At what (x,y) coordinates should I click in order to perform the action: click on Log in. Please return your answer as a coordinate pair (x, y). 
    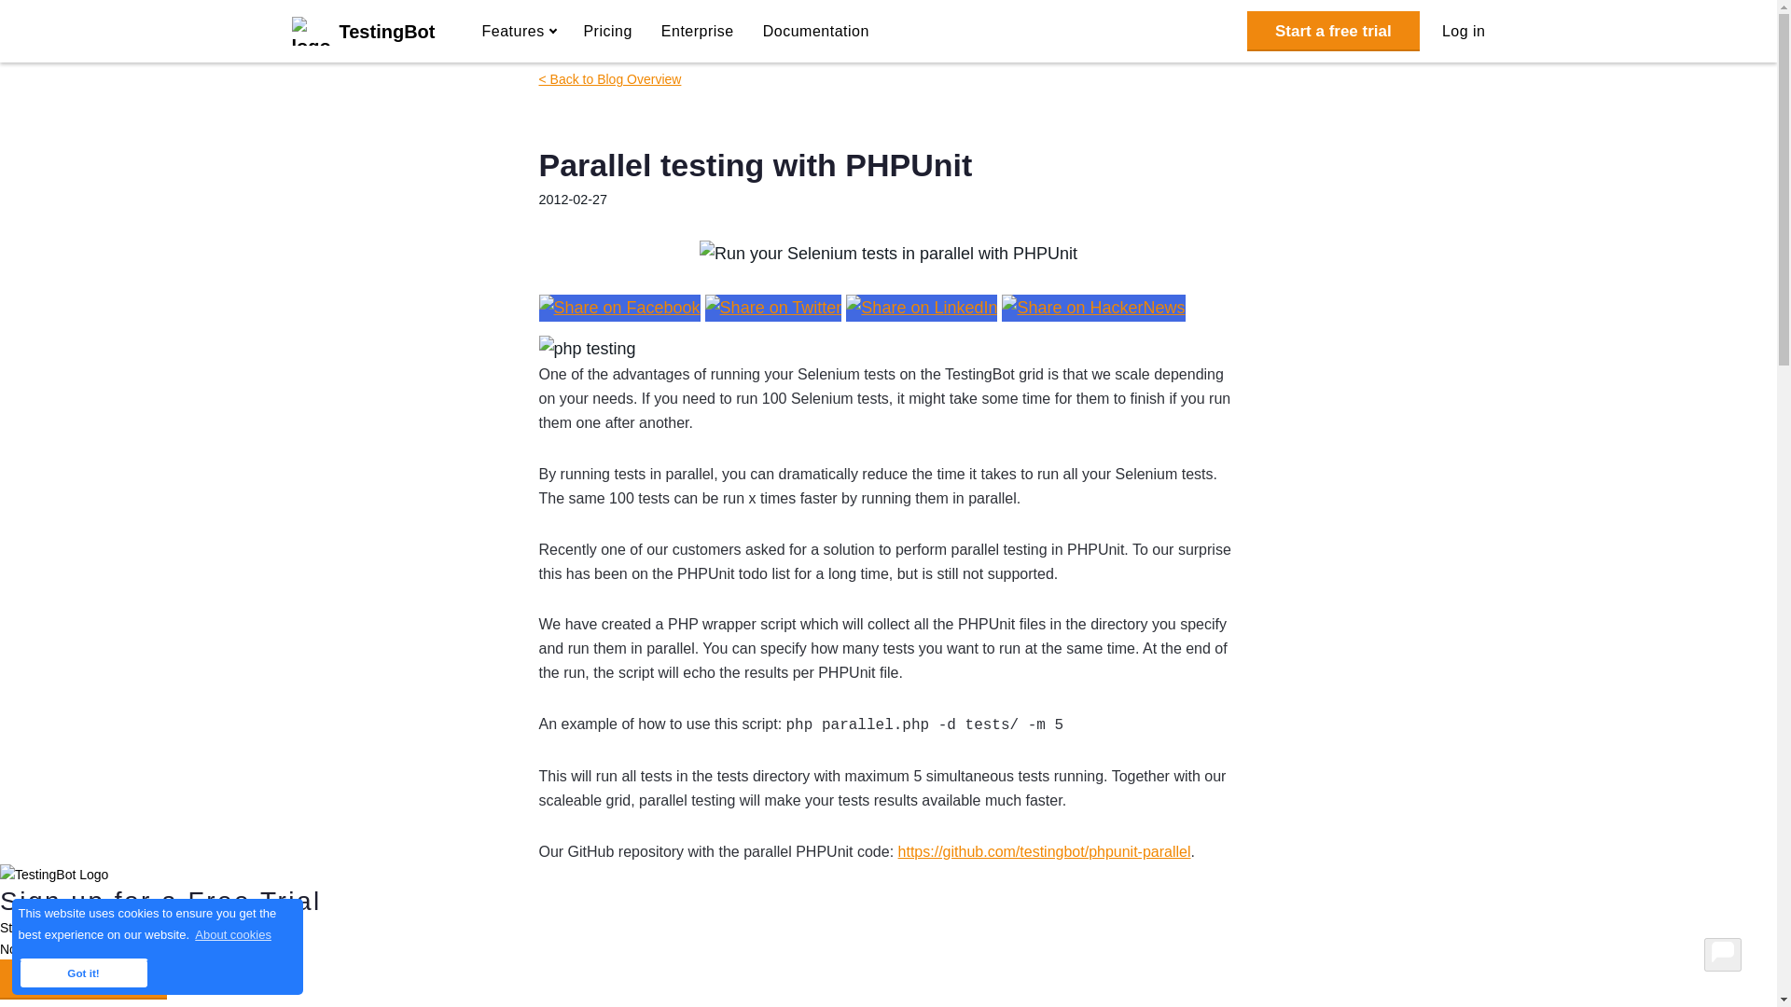
    Looking at the image, I should click on (1464, 34).